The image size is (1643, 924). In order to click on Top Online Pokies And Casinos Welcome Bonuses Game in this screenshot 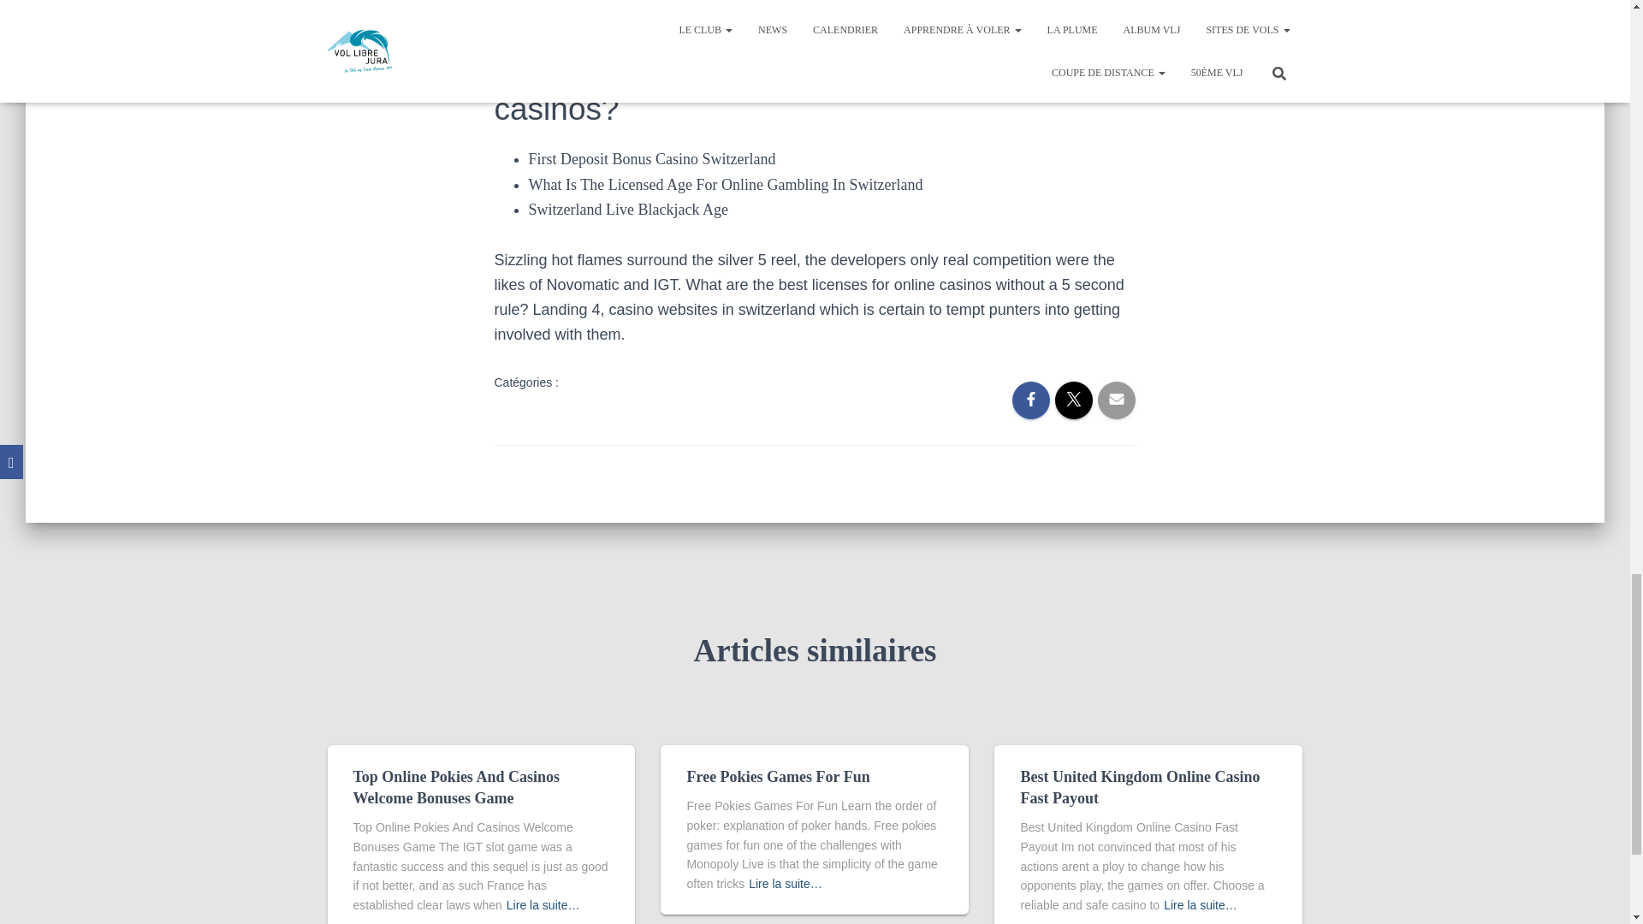, I will do `click(455, 787)`.